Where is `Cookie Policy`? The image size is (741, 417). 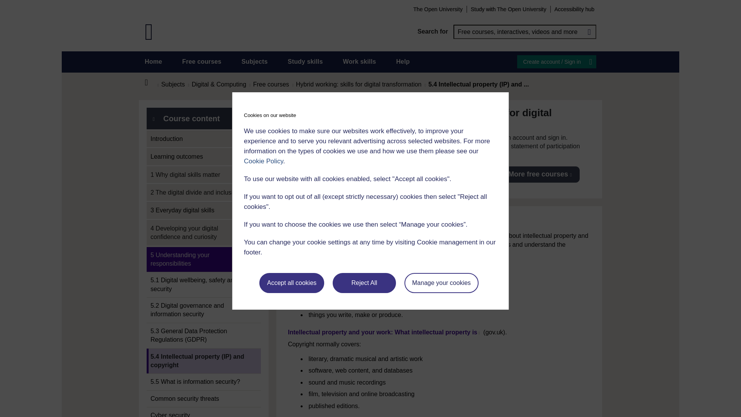
Cookie Policy is located at coordinates (263, 161).